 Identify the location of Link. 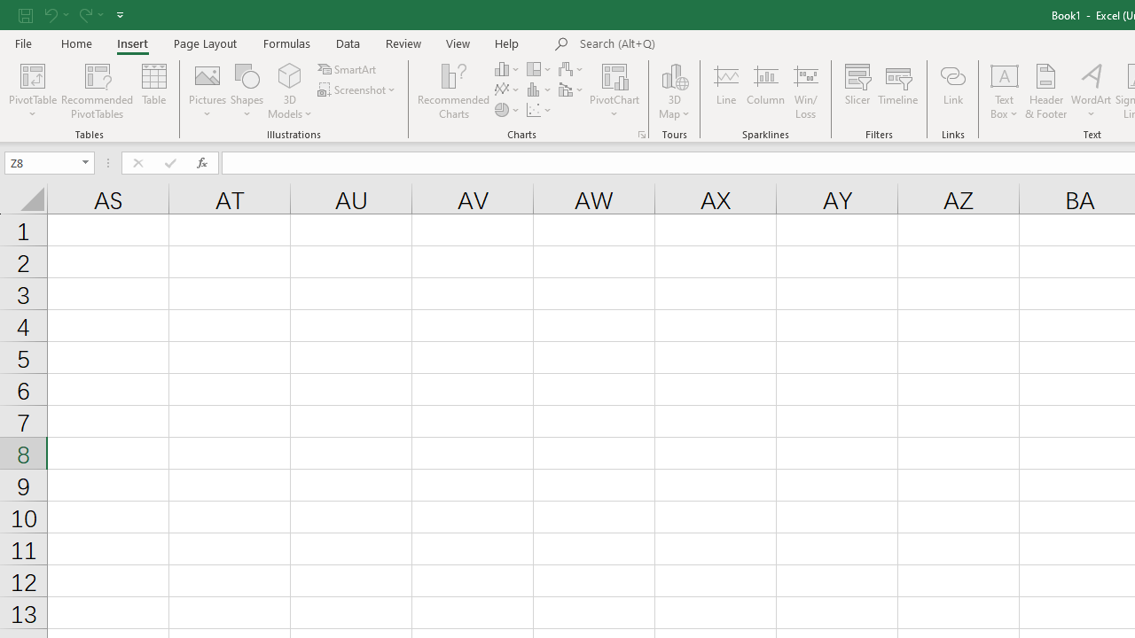
(952, 90).